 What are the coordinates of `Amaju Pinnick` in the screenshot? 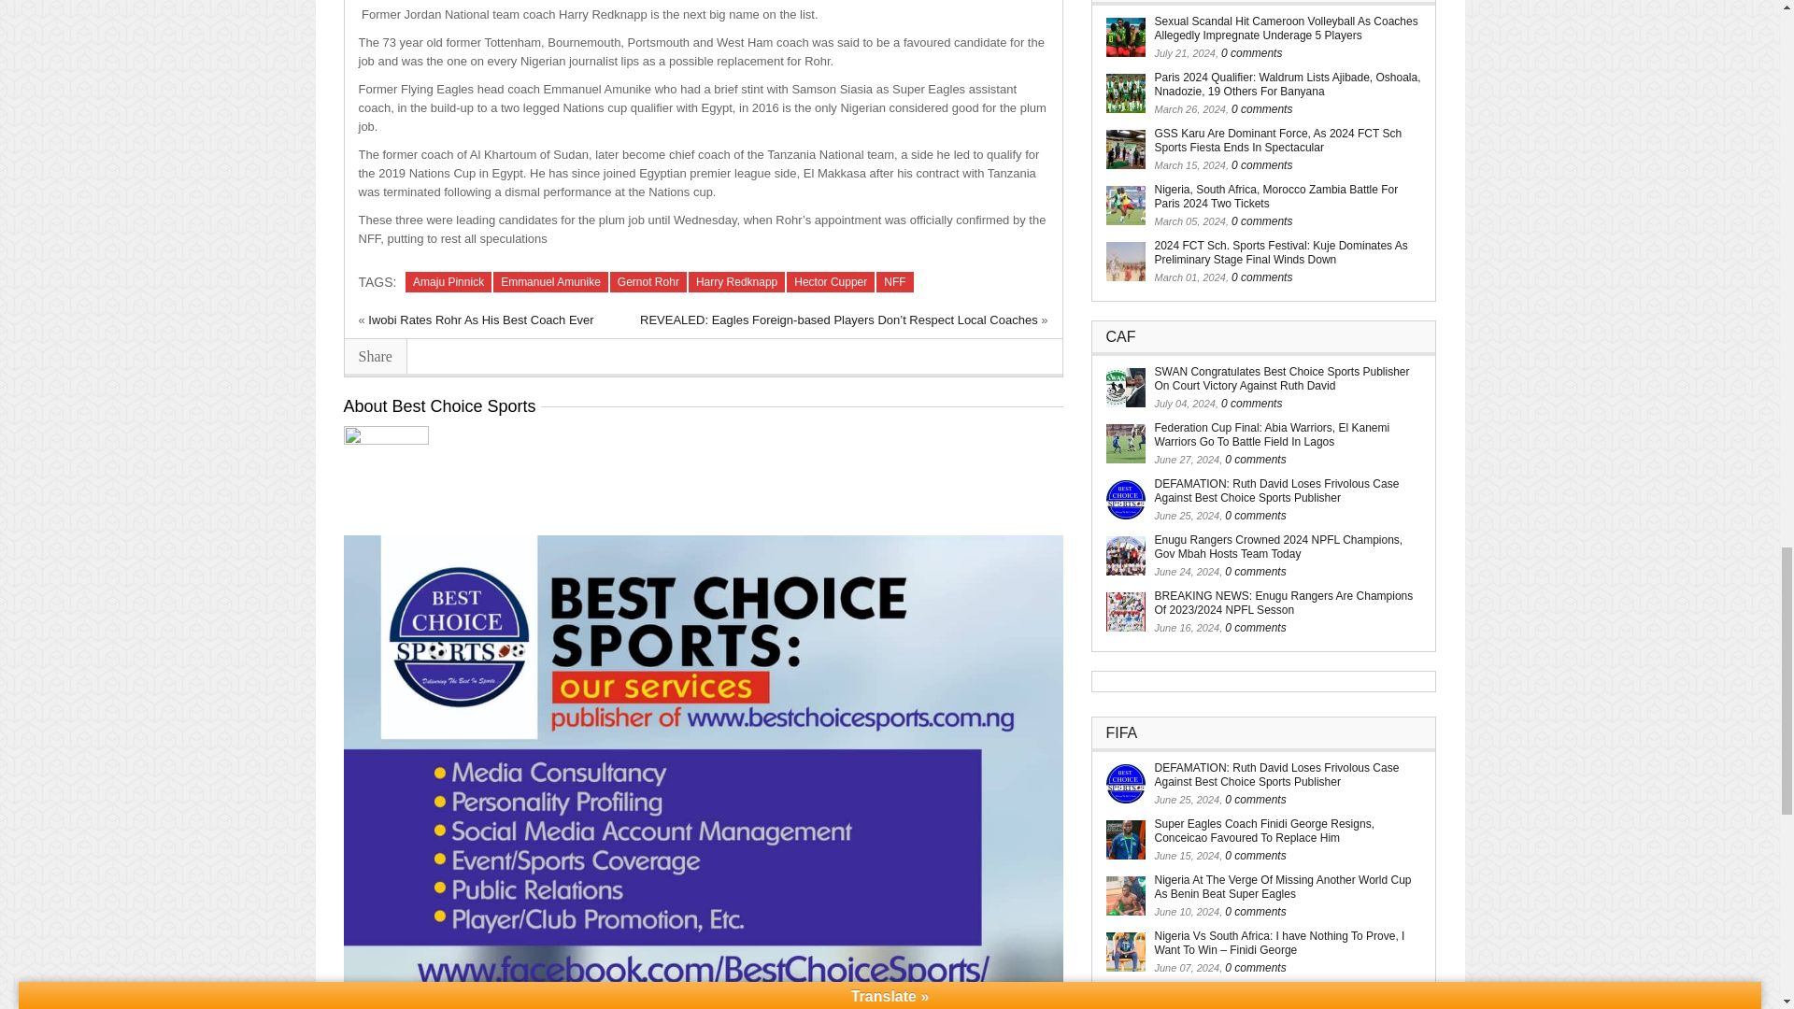 It's located at (448, 282).